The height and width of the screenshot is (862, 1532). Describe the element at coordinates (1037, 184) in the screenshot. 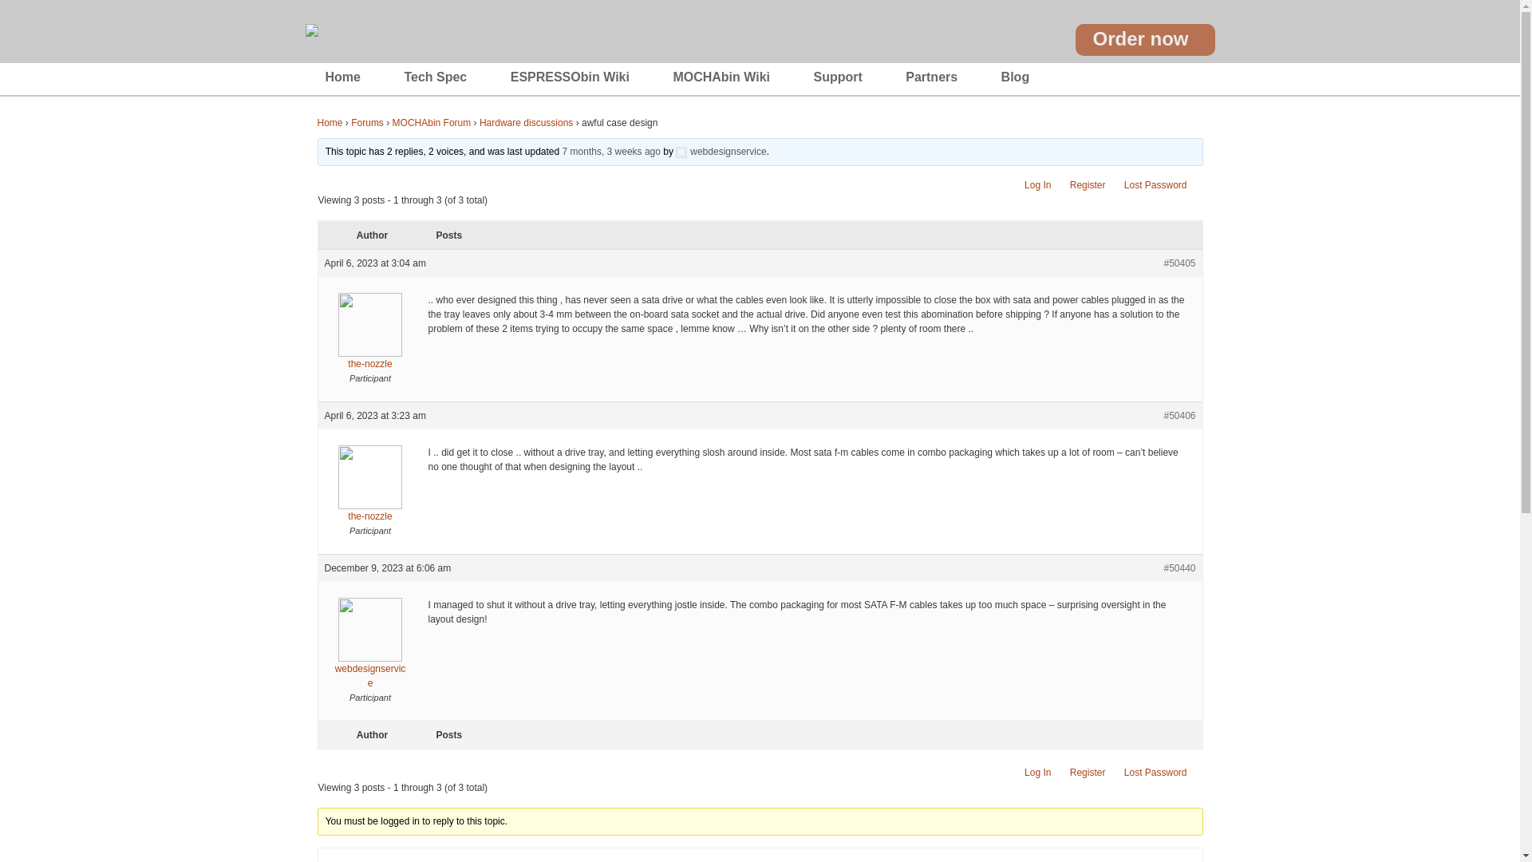

I see `Log In` at that location.